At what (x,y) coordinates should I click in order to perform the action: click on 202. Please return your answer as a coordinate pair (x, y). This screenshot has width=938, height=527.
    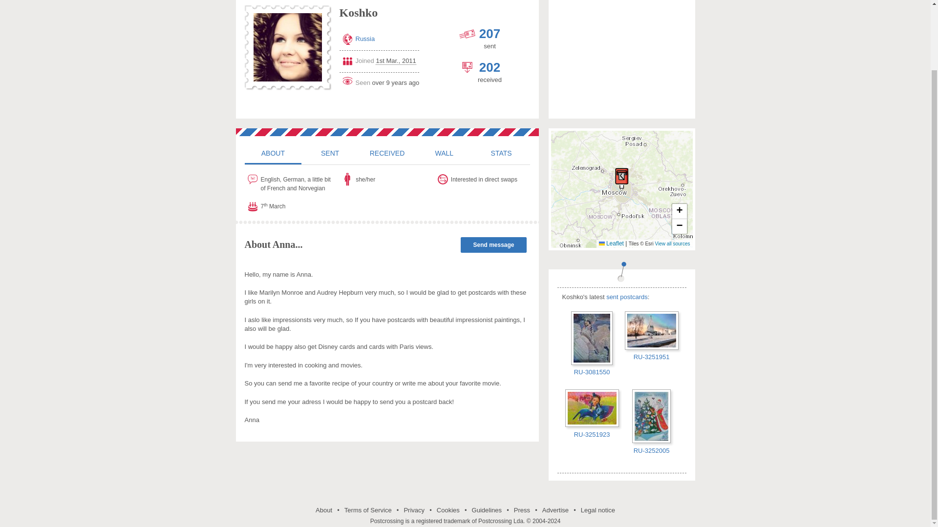
    Looking at the image, I should click on (490, 67).